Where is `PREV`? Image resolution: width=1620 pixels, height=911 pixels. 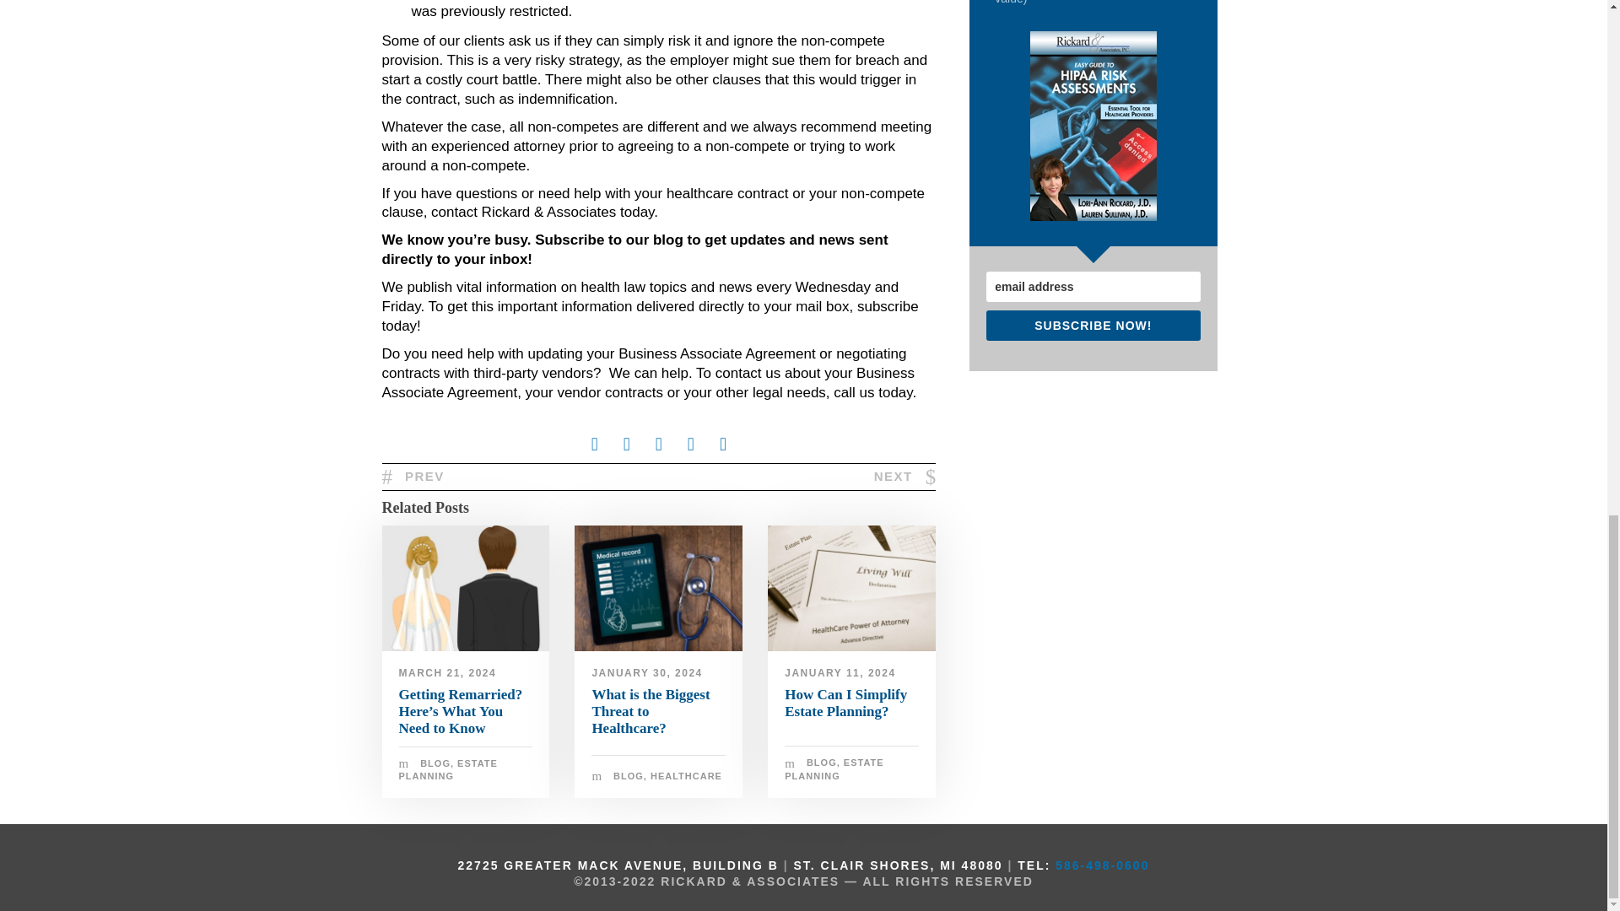
PREV is located at coordinates (412, 476).